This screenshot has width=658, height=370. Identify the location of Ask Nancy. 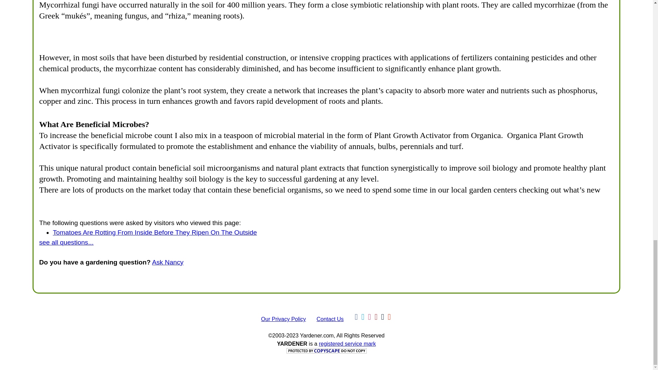
(168, 262).